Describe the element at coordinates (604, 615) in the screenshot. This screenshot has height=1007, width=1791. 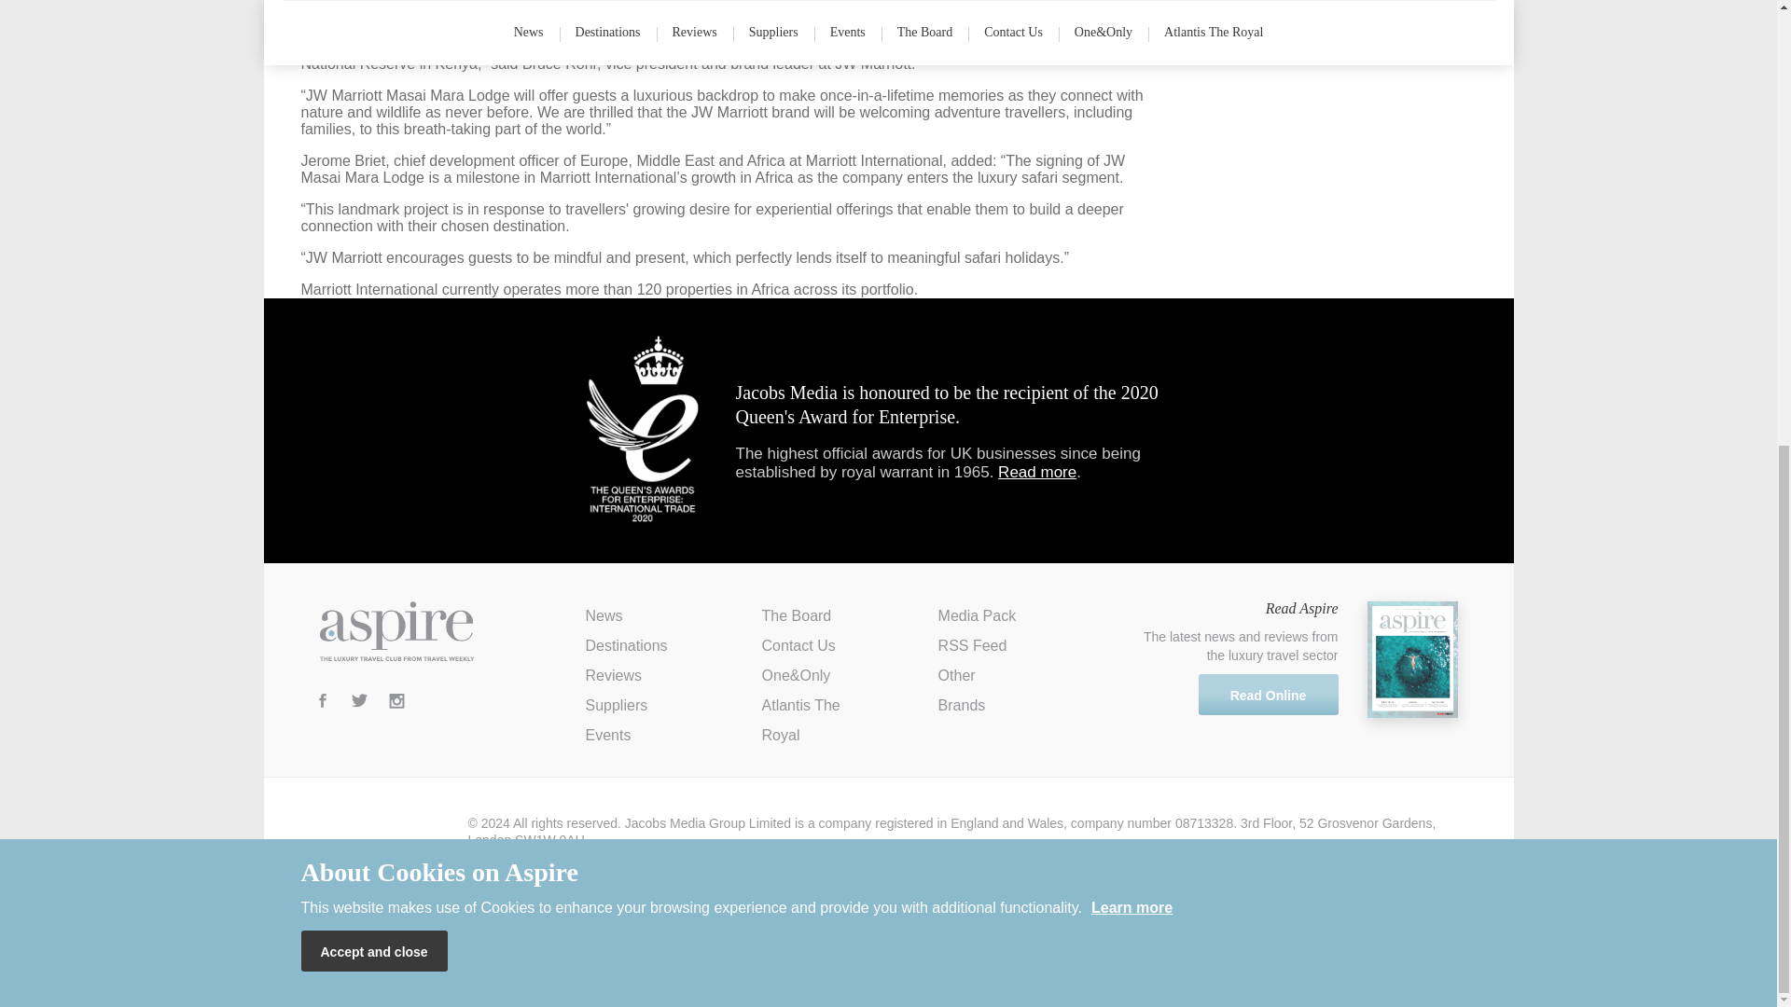
I see `News` at that location.